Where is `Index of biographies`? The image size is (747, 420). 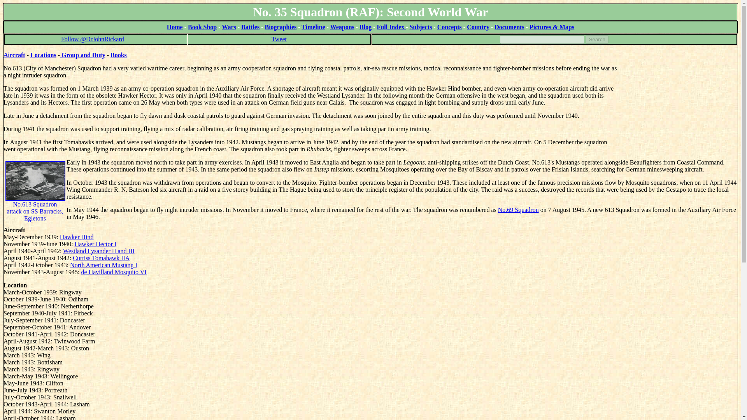
Index of biographies is located at coordinates (280, 26).